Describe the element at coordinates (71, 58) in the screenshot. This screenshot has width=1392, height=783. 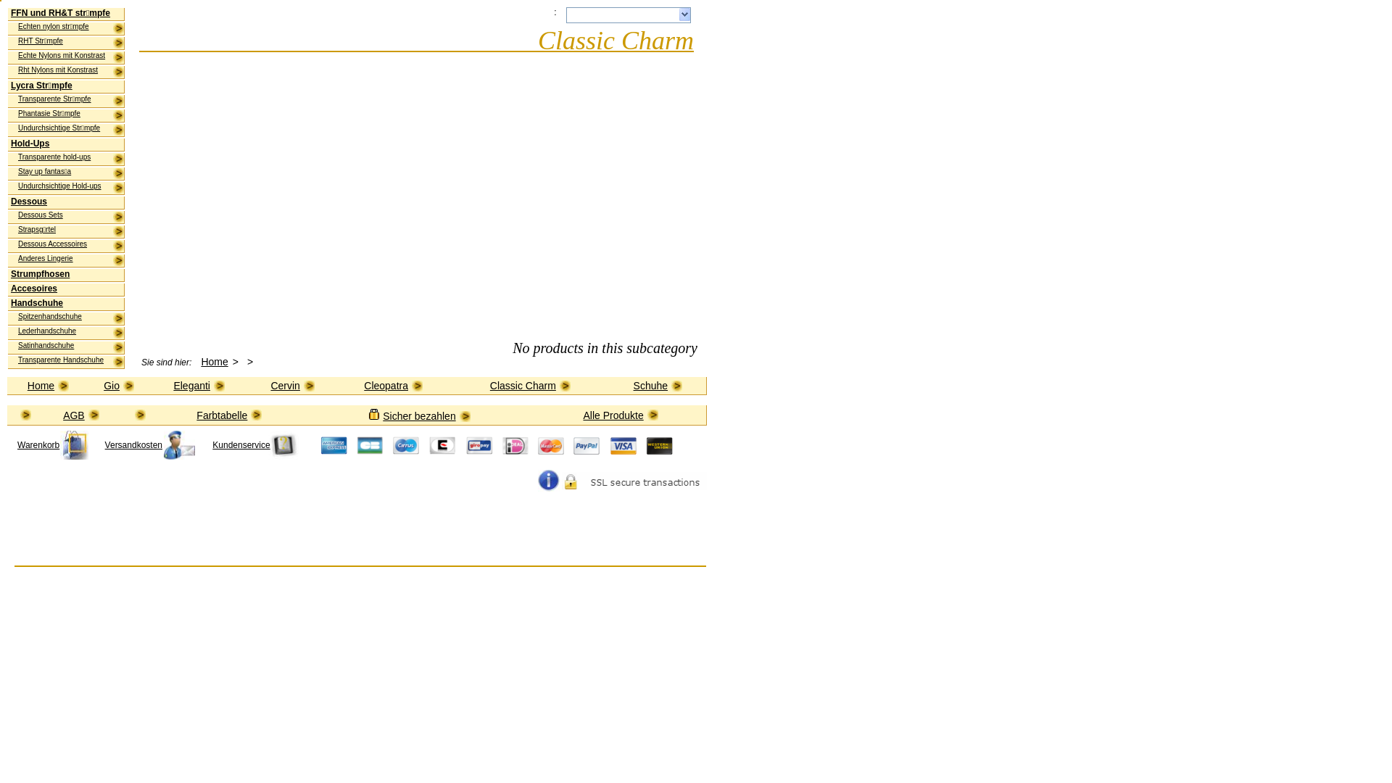
I see `Echte Nylons mit Konstrast` at that location.